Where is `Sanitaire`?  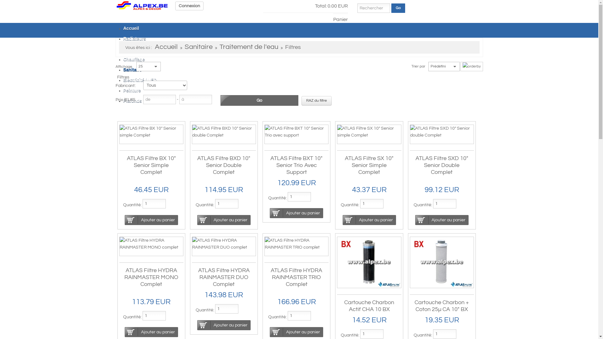
Sanitaire is located at coordinates (198, 47).